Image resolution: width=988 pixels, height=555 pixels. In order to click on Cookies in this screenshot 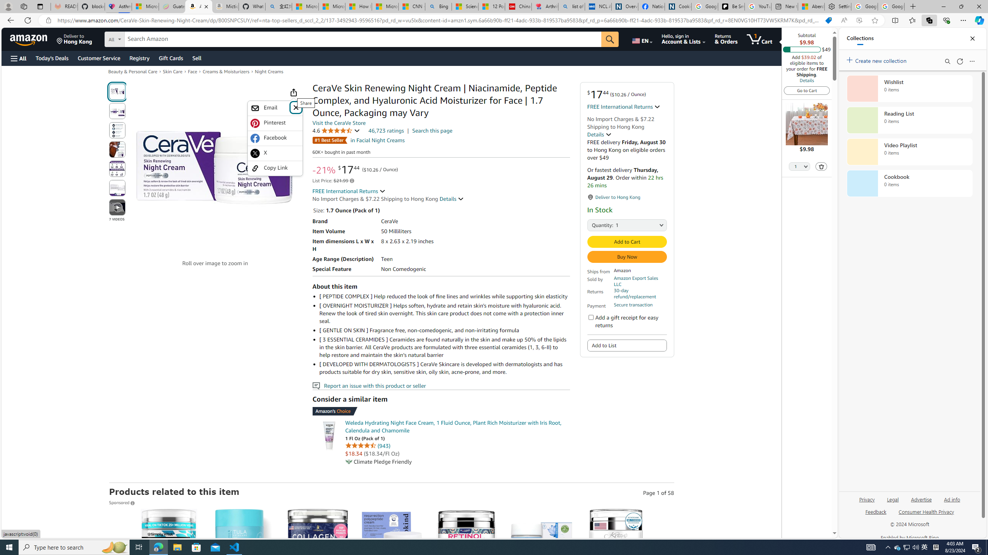, I will do `click(678, 7)`.